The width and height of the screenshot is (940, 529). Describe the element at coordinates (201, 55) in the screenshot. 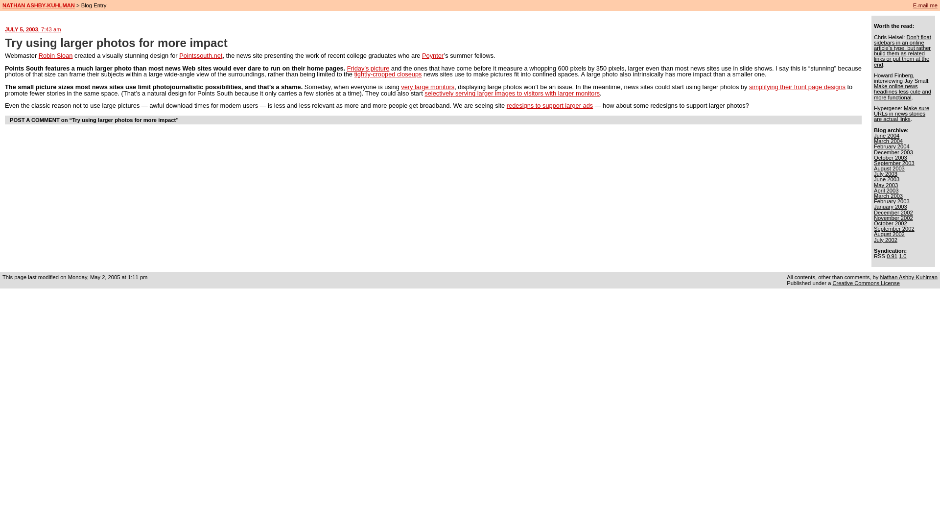

I see `Pointssouth.net` at that location.